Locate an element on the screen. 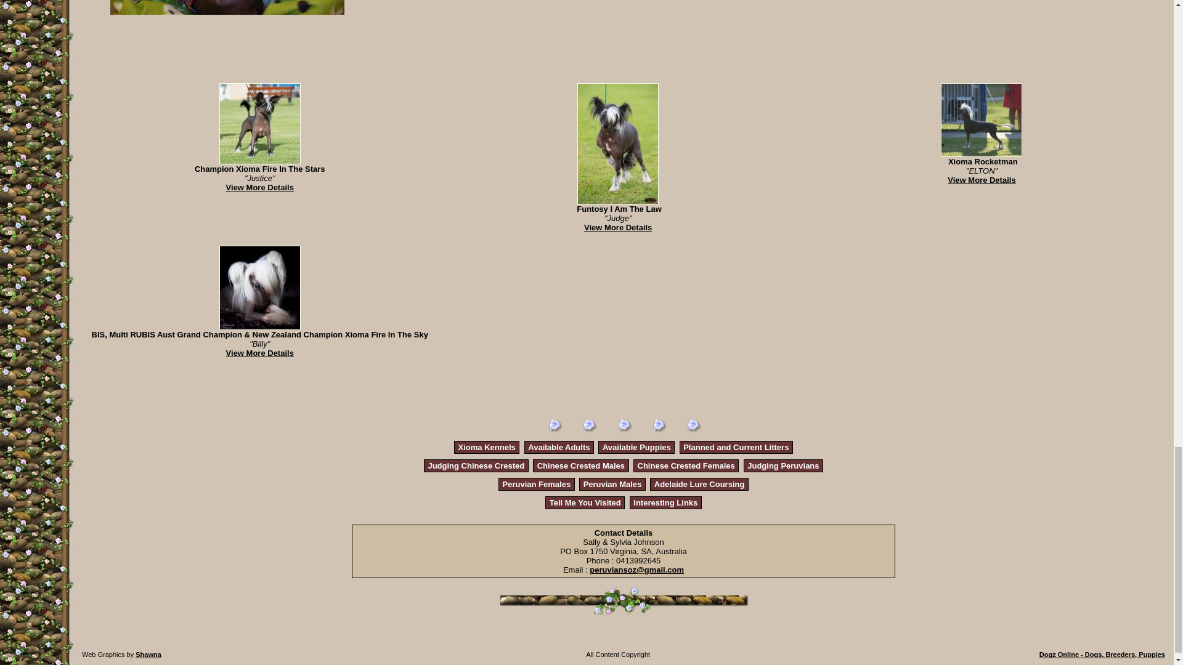 Image resolution: width=1183 pixels, height=665 pixels. View More Details is located at coordinates (981, 180).